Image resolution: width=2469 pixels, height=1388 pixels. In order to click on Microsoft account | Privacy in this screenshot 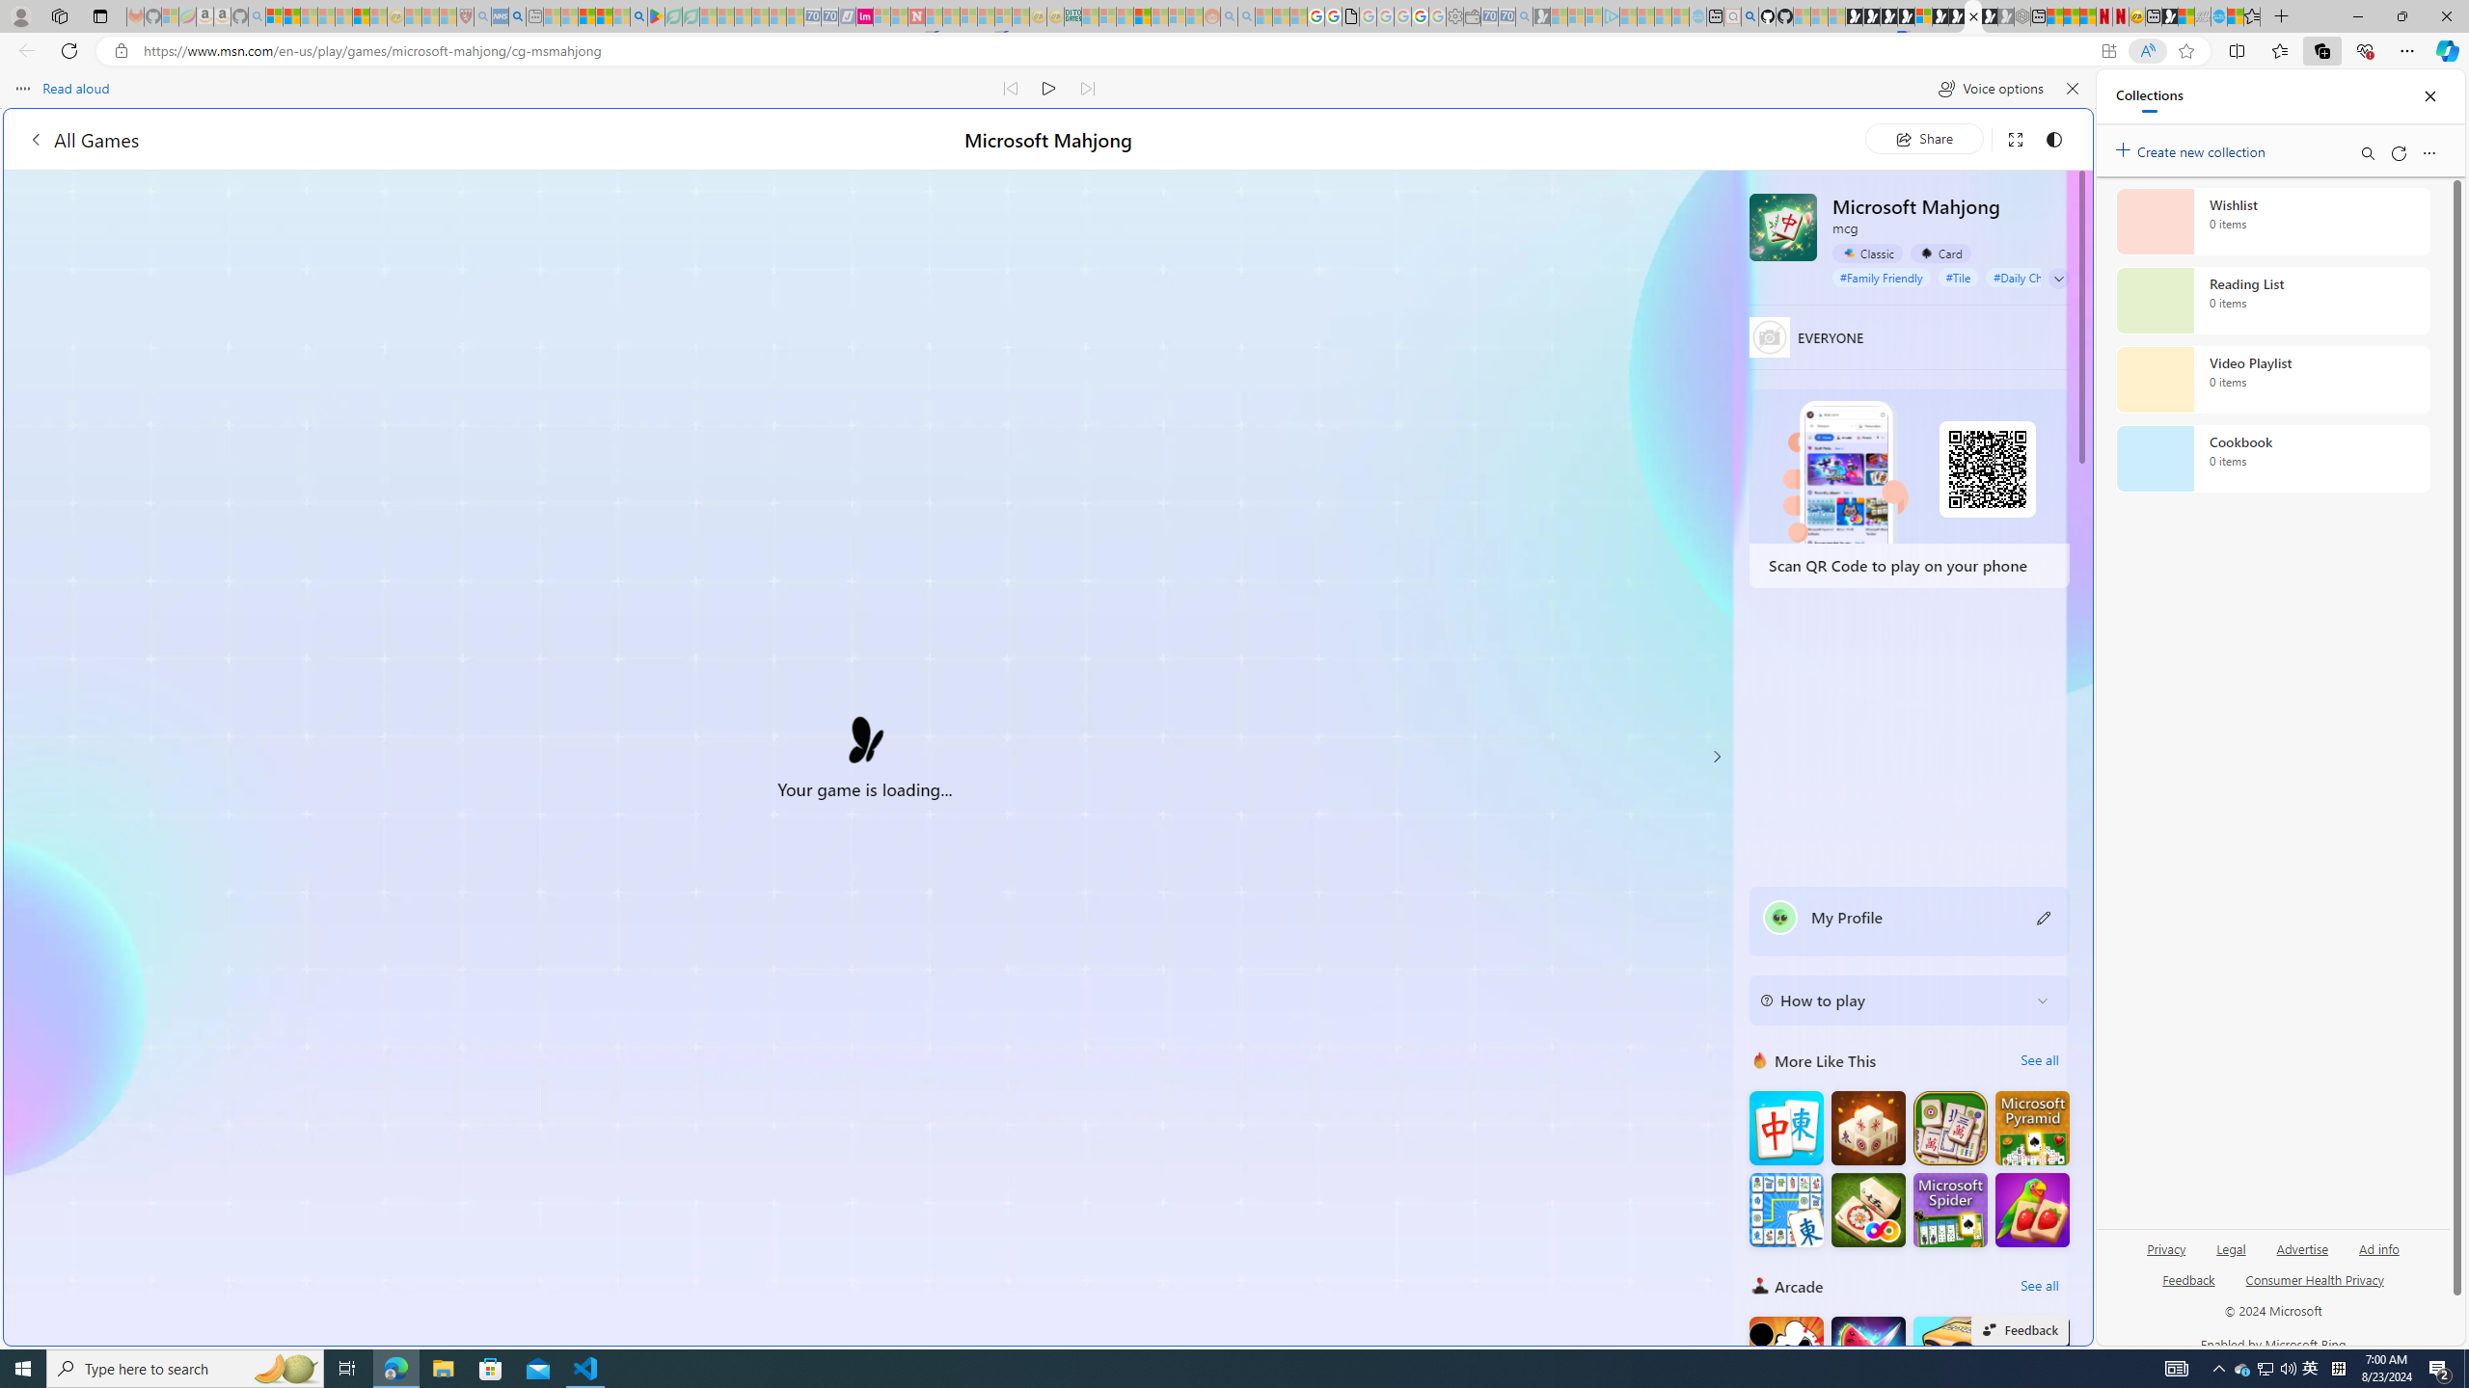, I will do `click(1896, 1407)`.